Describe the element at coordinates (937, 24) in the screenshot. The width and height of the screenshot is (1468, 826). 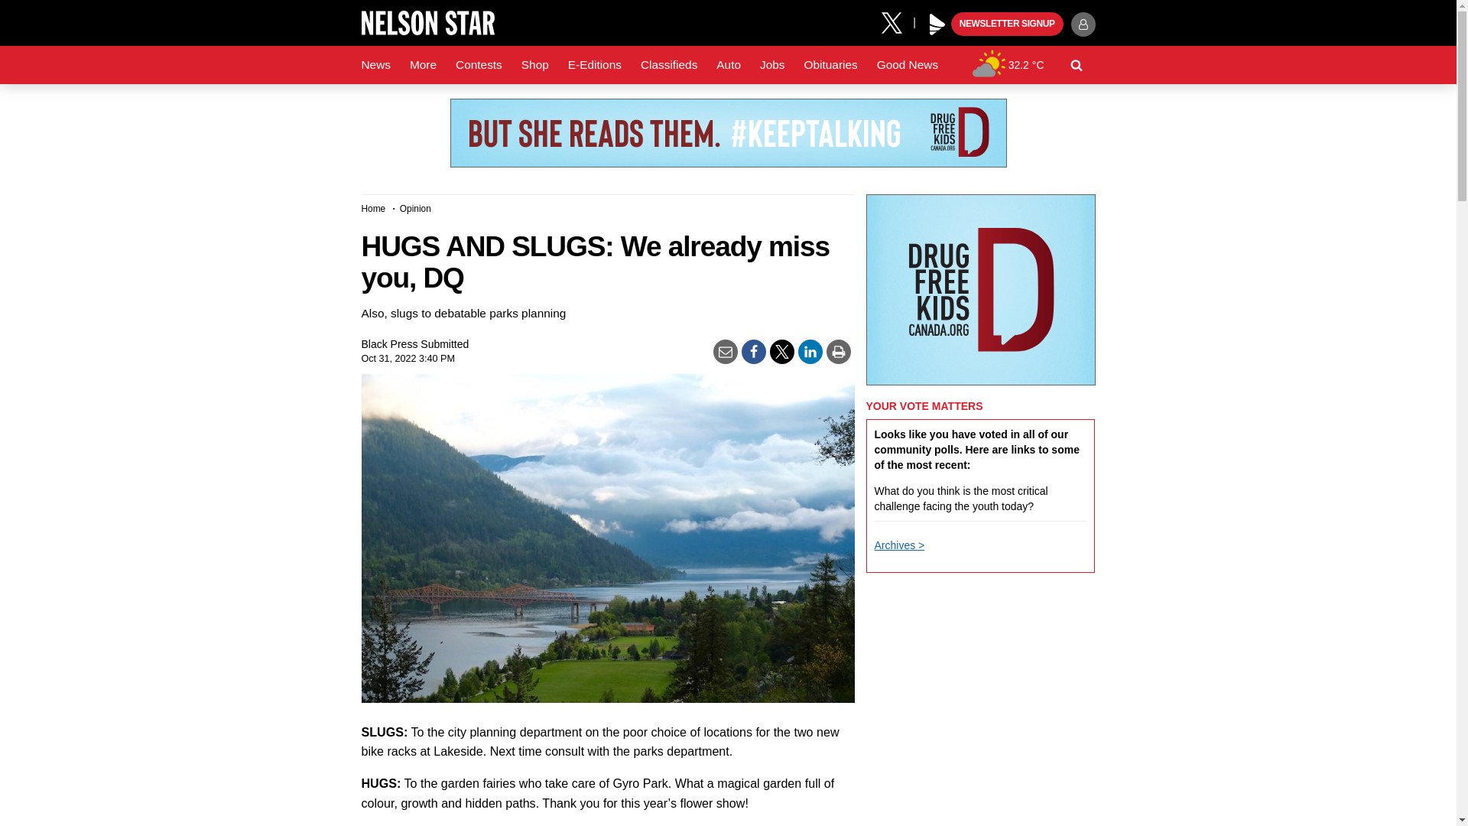
I see `Play` at that location.